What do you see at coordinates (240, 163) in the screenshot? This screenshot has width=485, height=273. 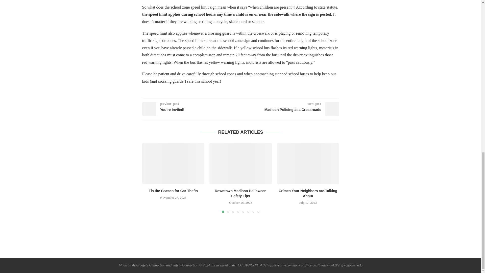 I see `Downtown Madison Halloween Safety Tips` at bounding box center [240, 163].